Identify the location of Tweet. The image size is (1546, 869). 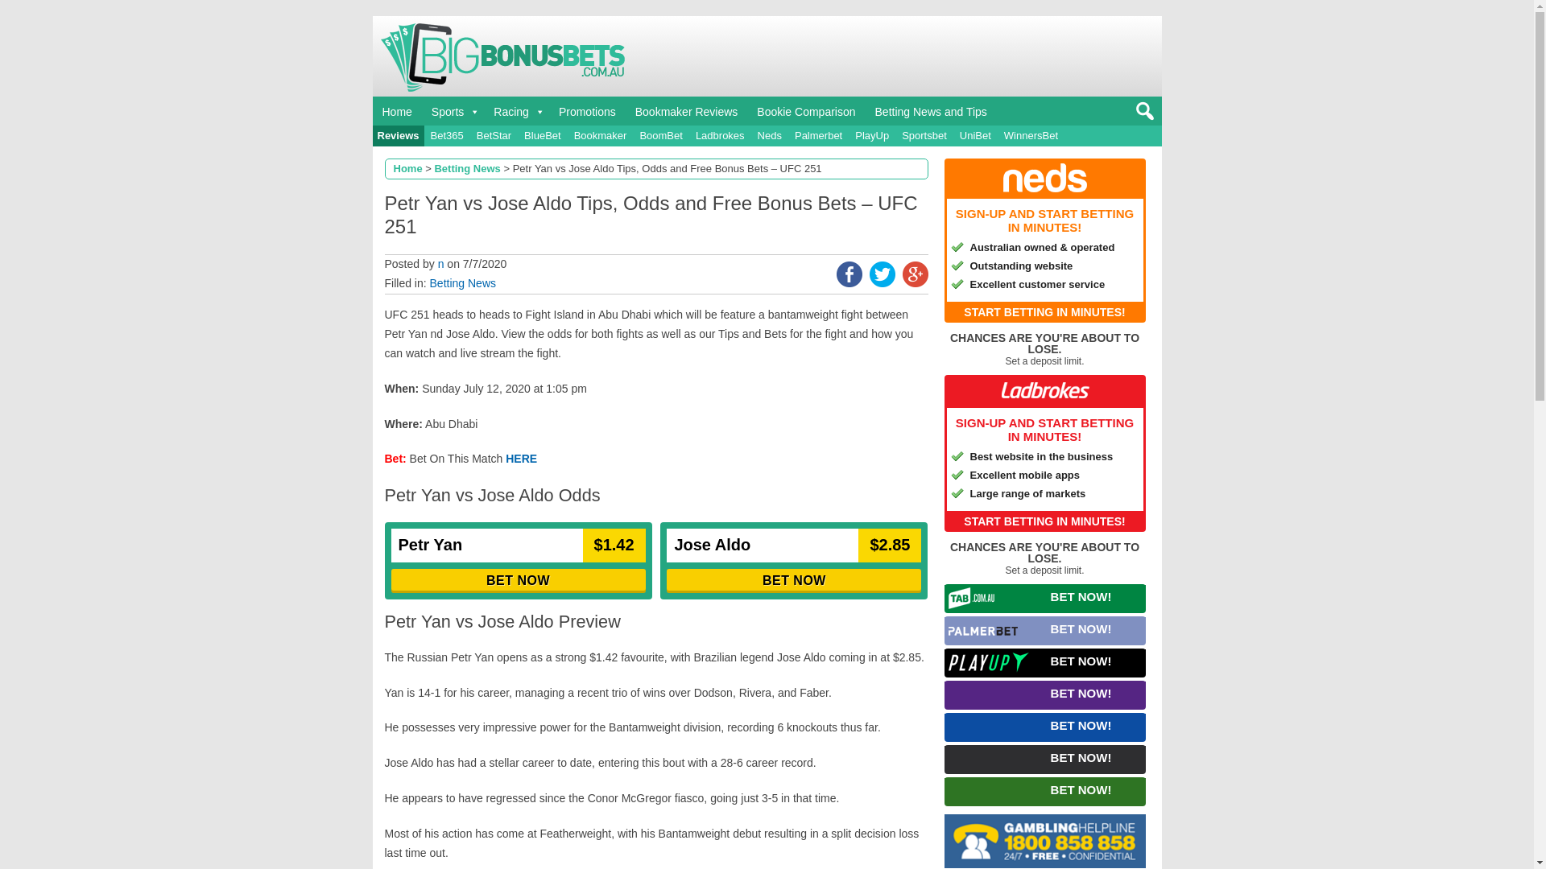
(882, 283).